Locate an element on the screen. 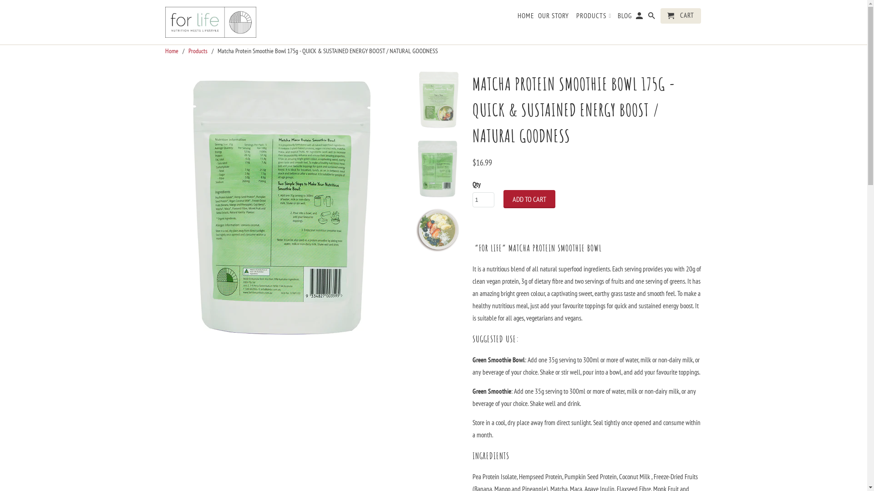 Image resolution: width=874 pixels, height=491 pixels. Products is located at coordinates (198, 51).